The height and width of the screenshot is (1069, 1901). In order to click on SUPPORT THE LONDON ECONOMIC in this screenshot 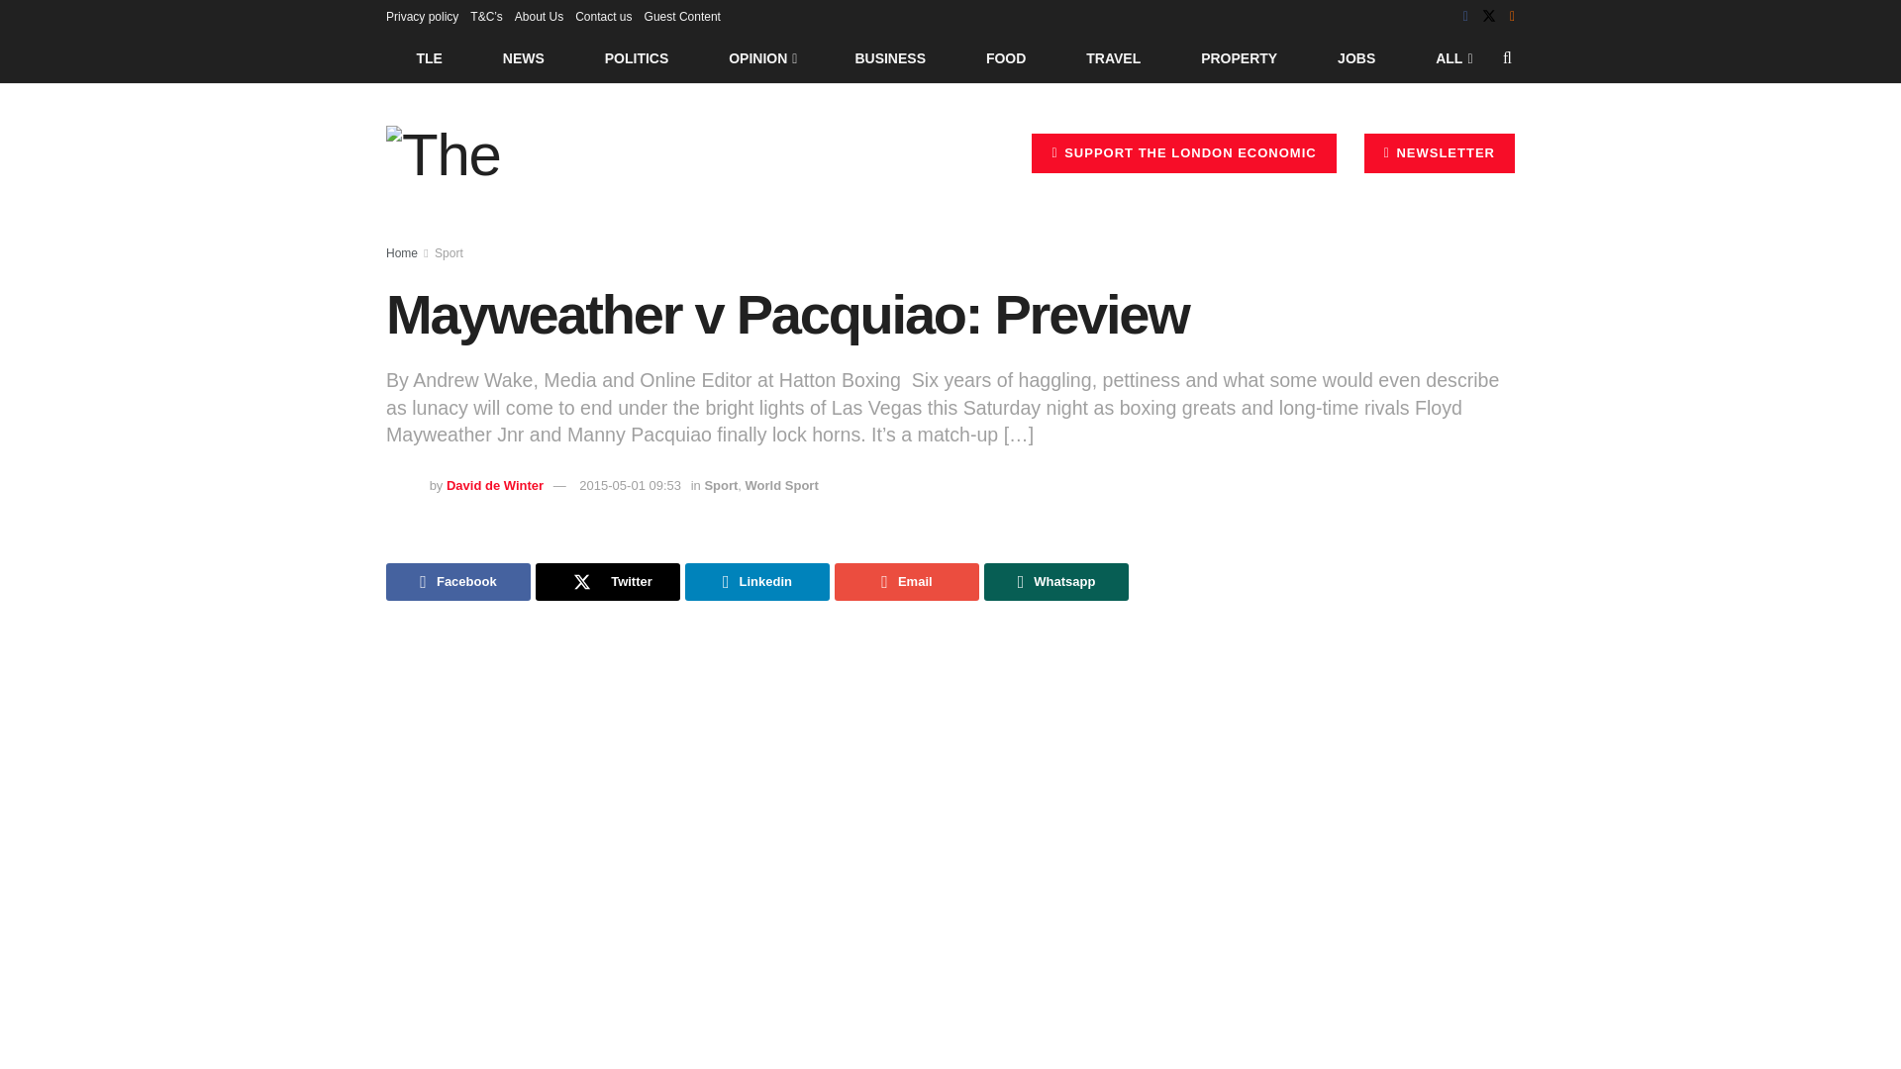, I will do `click(1184, 152)`.